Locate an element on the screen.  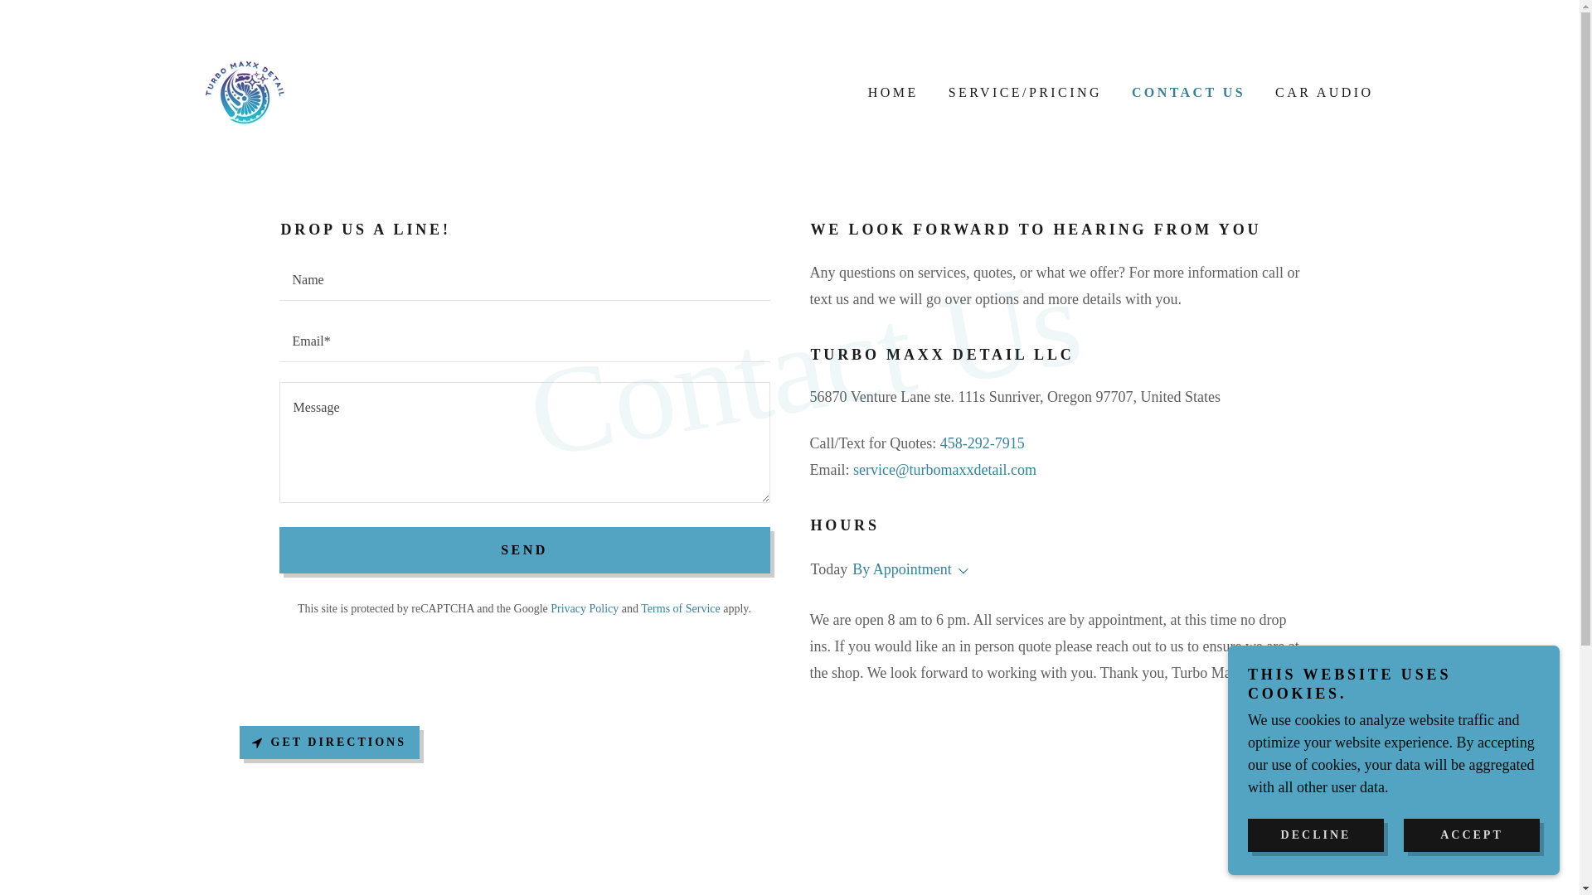
CONTACT US is located at coordinates (1187, 93).